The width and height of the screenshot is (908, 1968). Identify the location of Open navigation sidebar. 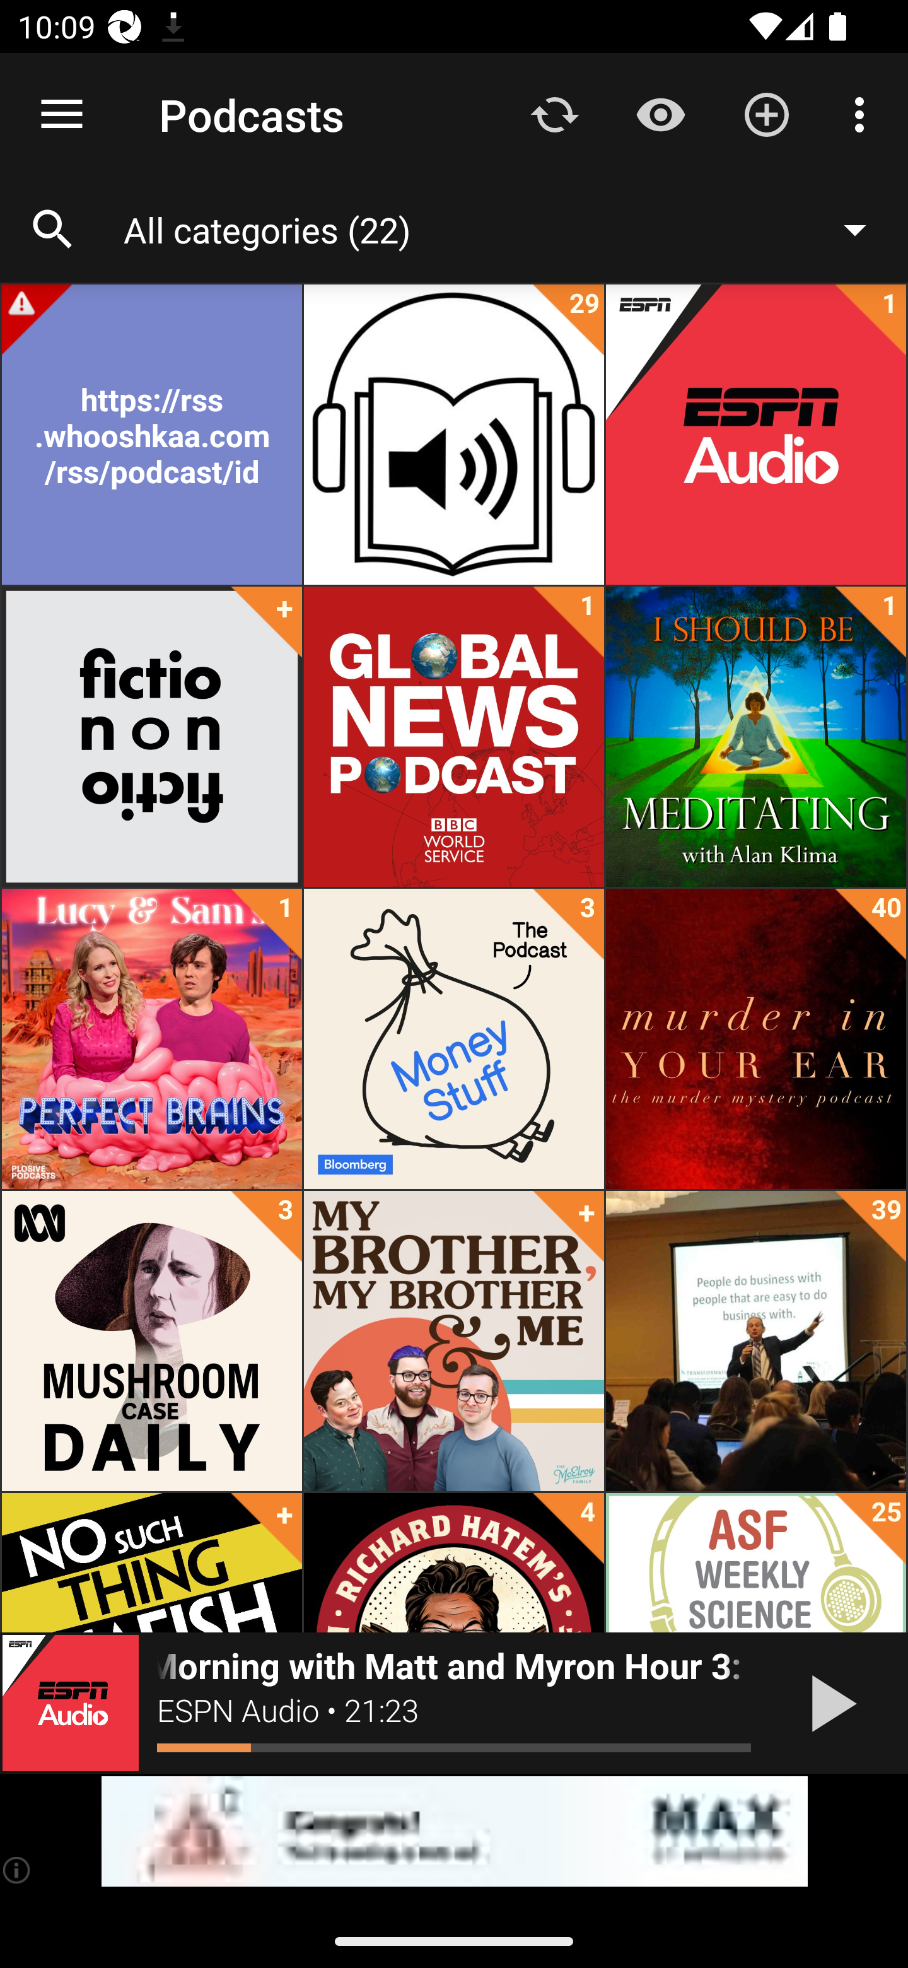
(62, 115).